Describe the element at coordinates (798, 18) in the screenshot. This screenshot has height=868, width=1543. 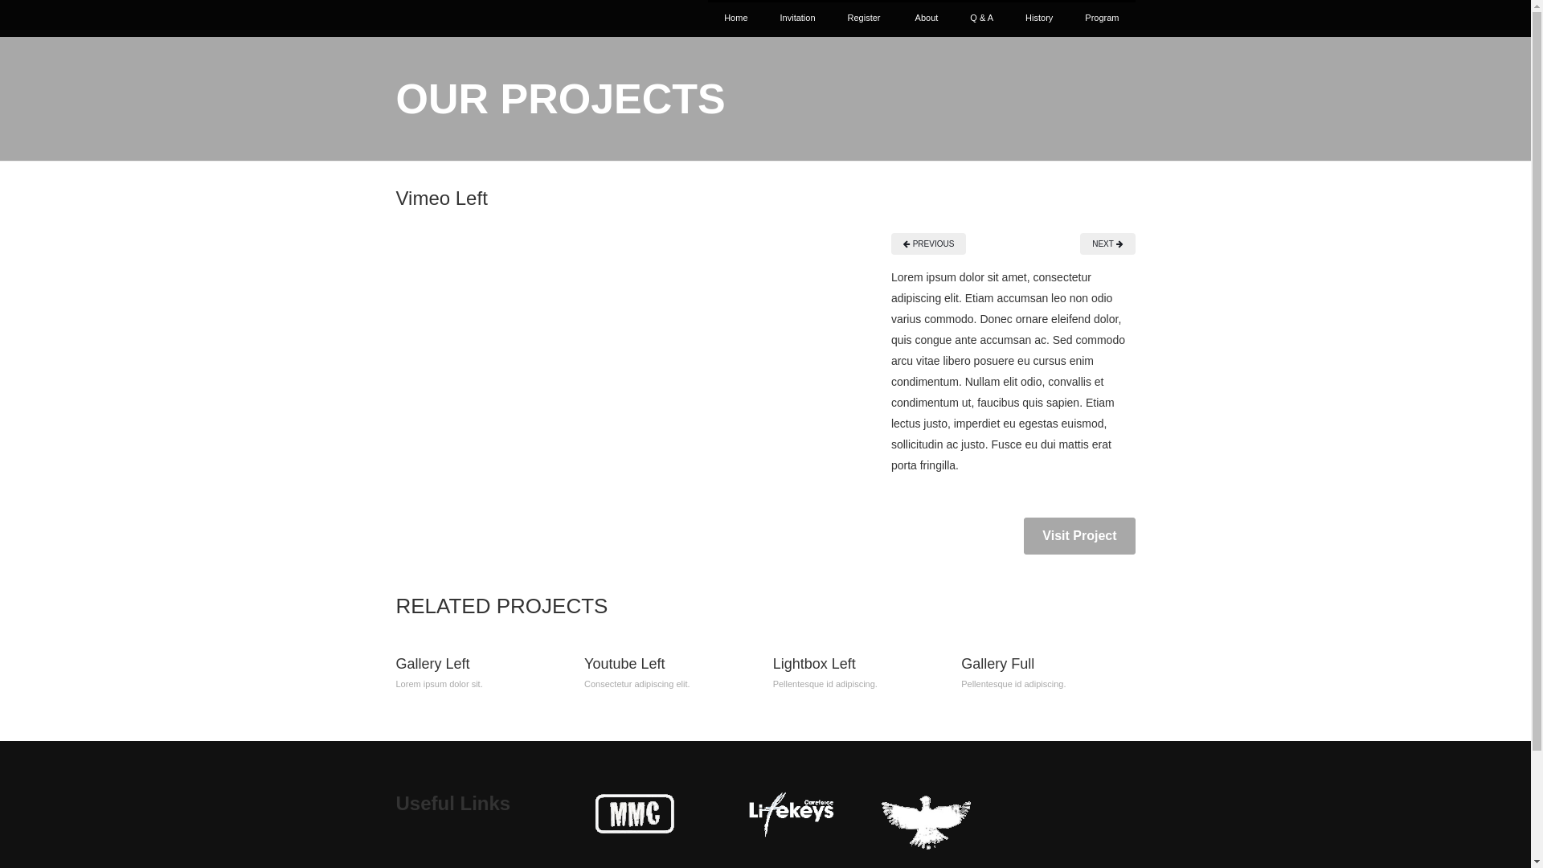
I see `Invitation` at that location.